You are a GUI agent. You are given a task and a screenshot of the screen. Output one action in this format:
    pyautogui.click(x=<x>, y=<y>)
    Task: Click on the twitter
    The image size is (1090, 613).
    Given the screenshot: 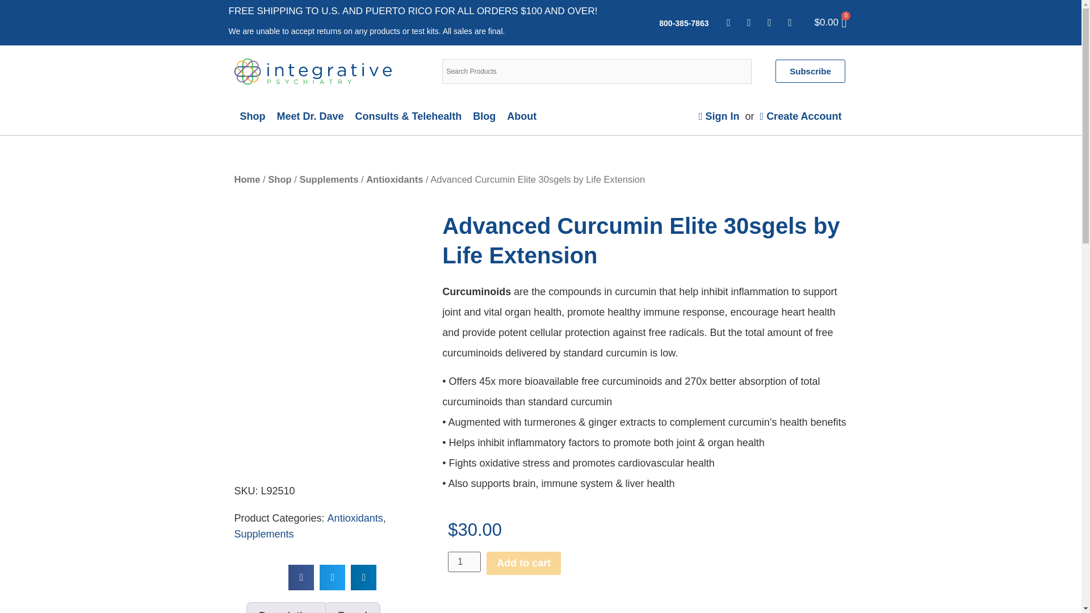 What is the action you would take?
    pyautogui.click(x=748, y=23)
    